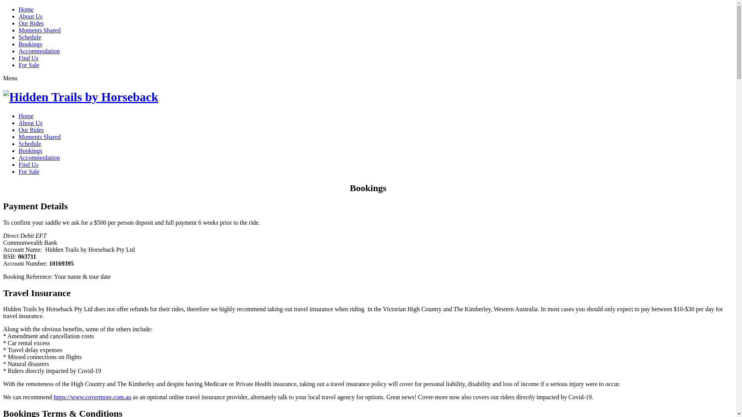  I want to click on Our Rides, so click(31, 130).